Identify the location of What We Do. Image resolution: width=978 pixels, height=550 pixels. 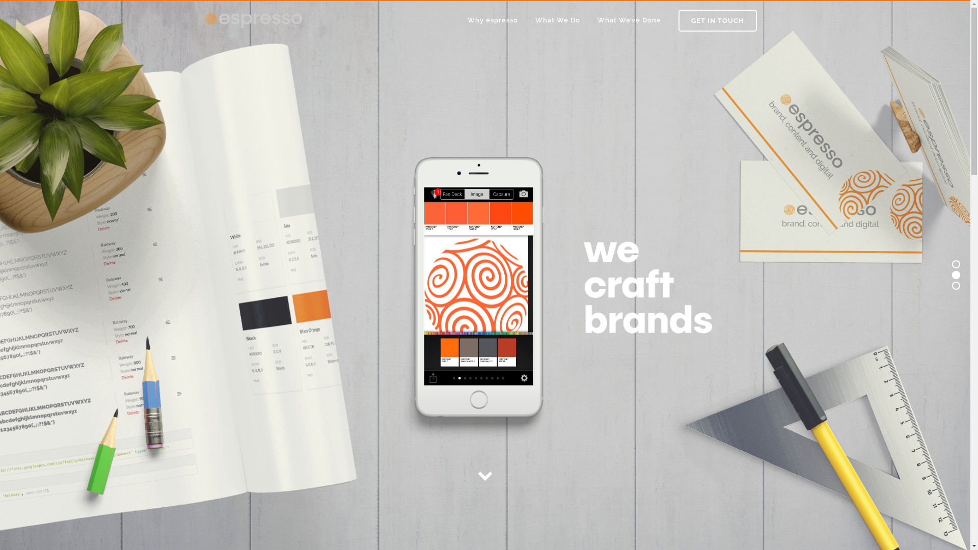
(558, 20).